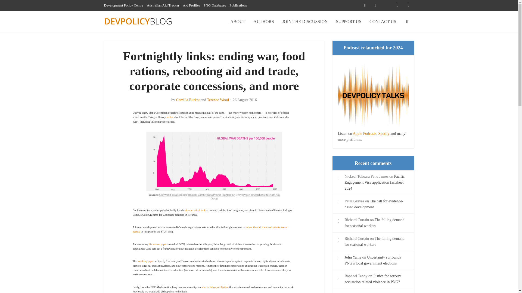 The width and height of the screenshot is (522, 293). What do you see at coordinates (215, 287) in the screenshot?
I see `who to follow on Twitter` at bounding box center [215, 287].